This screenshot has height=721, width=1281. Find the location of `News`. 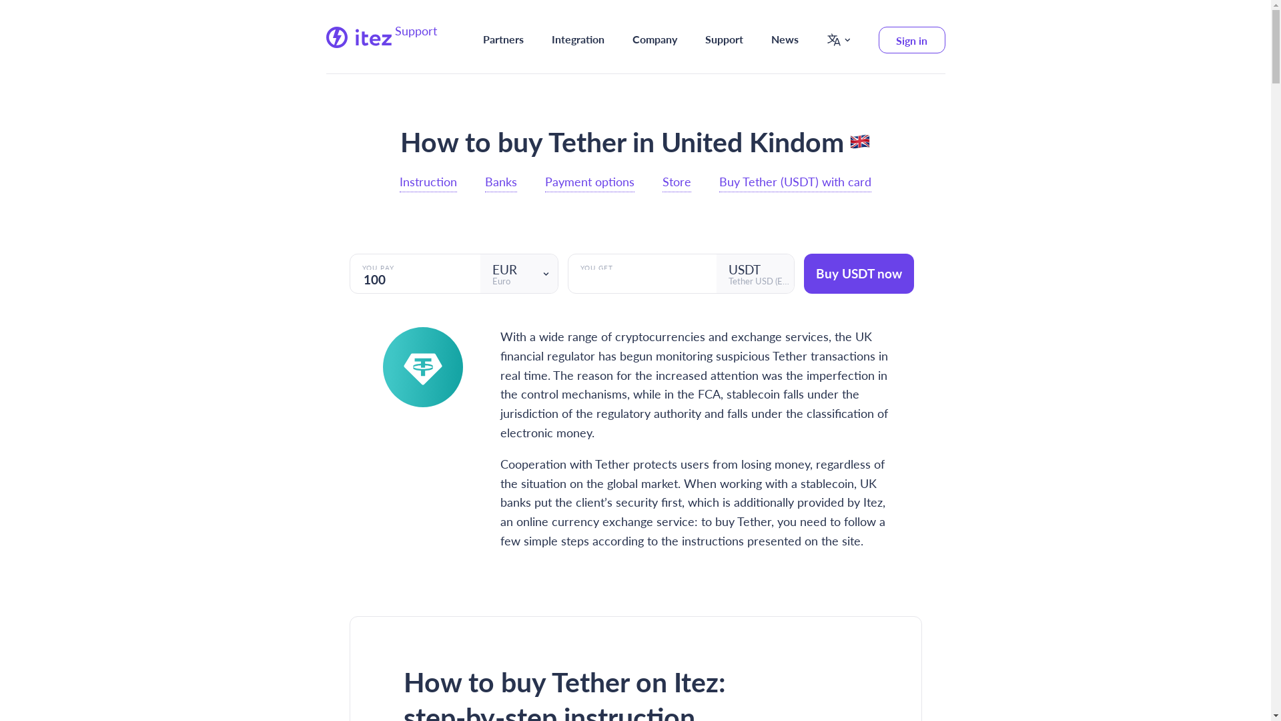

News is located at coordinates (785, 40).